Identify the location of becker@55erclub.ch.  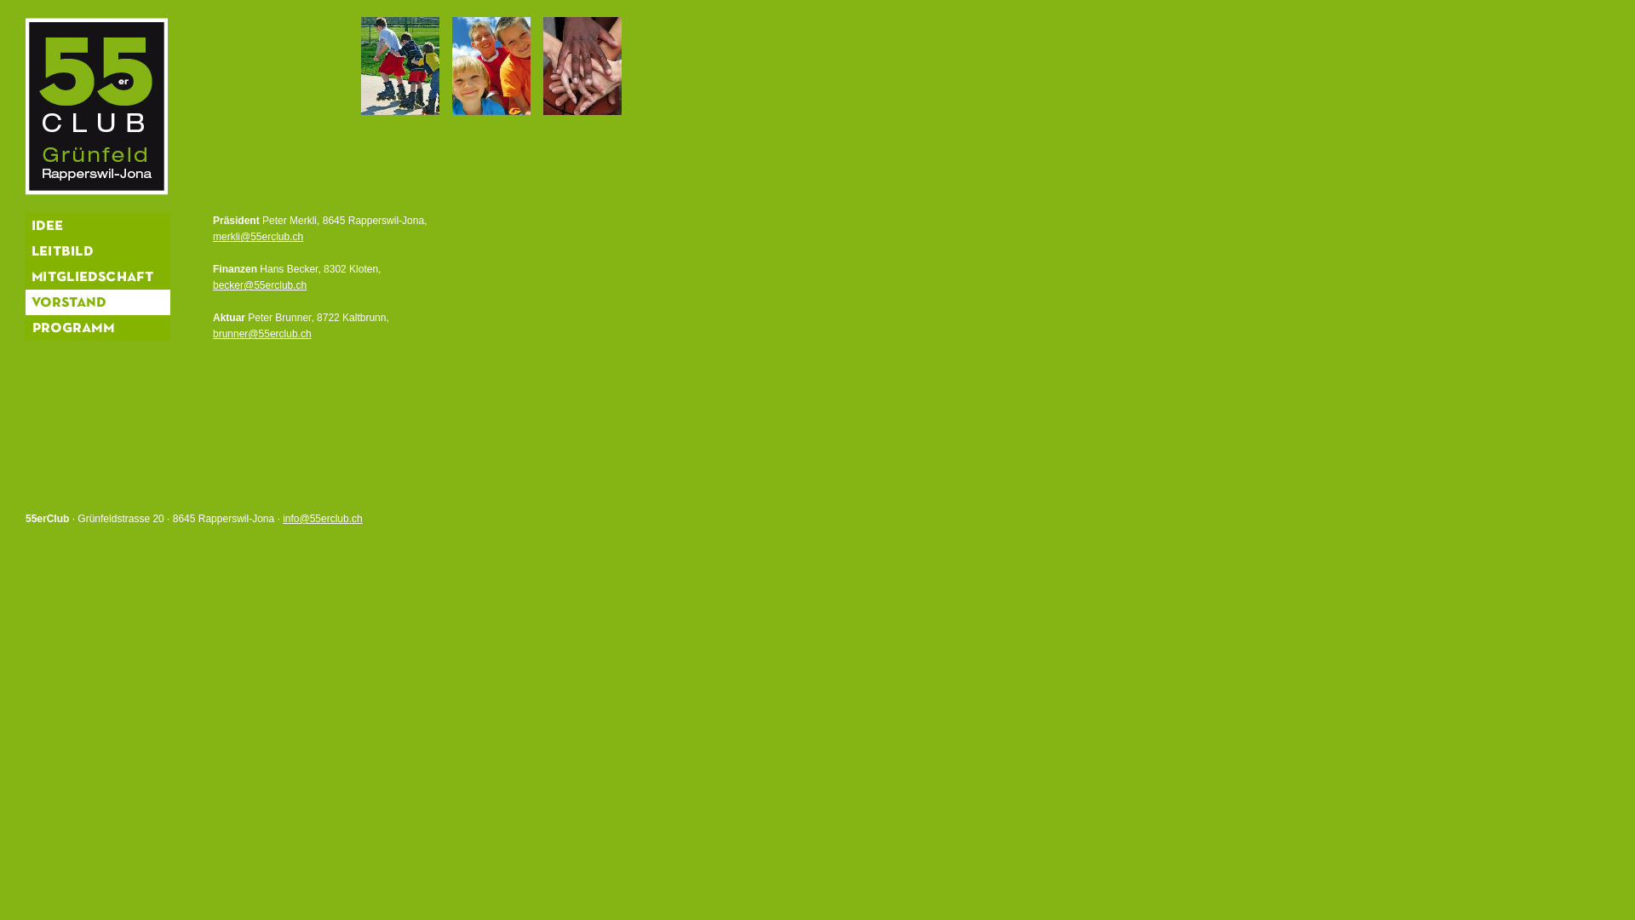
(260, 285).